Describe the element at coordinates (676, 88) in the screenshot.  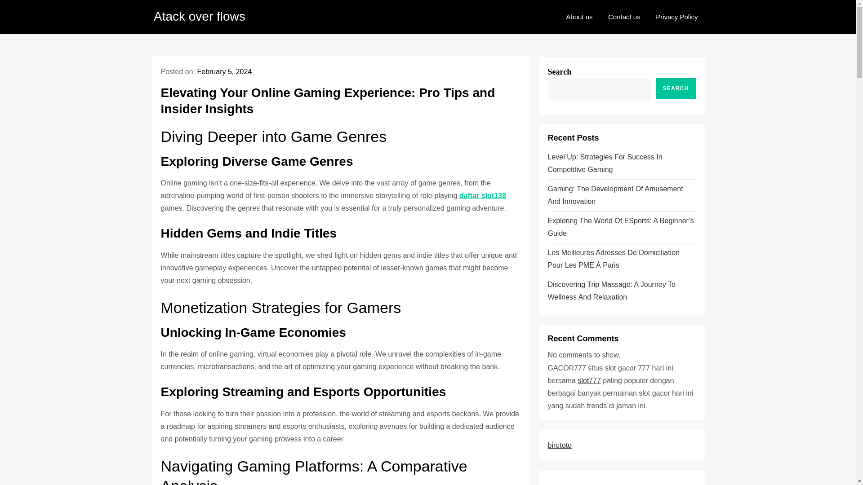
I see `SEARCH` at that location.